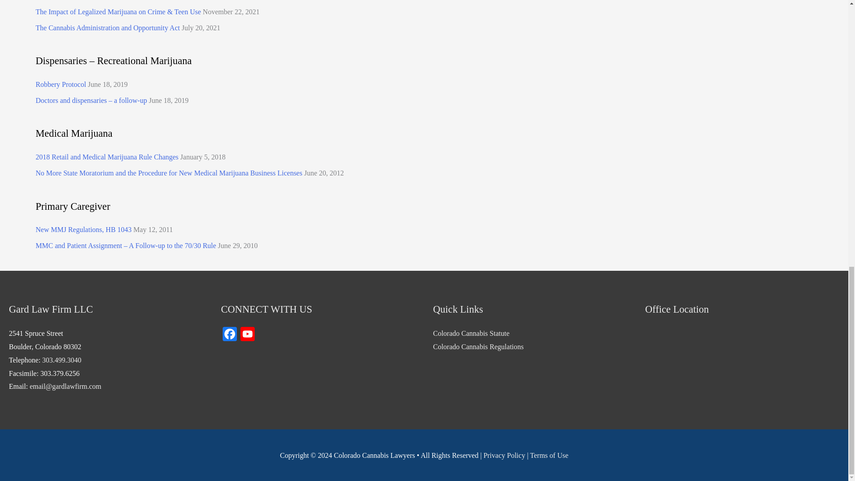 The width and height of the screenshot is (855, 481). I want to click on 2018 Retail and Medical Marijuana Rule Changes, so click(107, 157).